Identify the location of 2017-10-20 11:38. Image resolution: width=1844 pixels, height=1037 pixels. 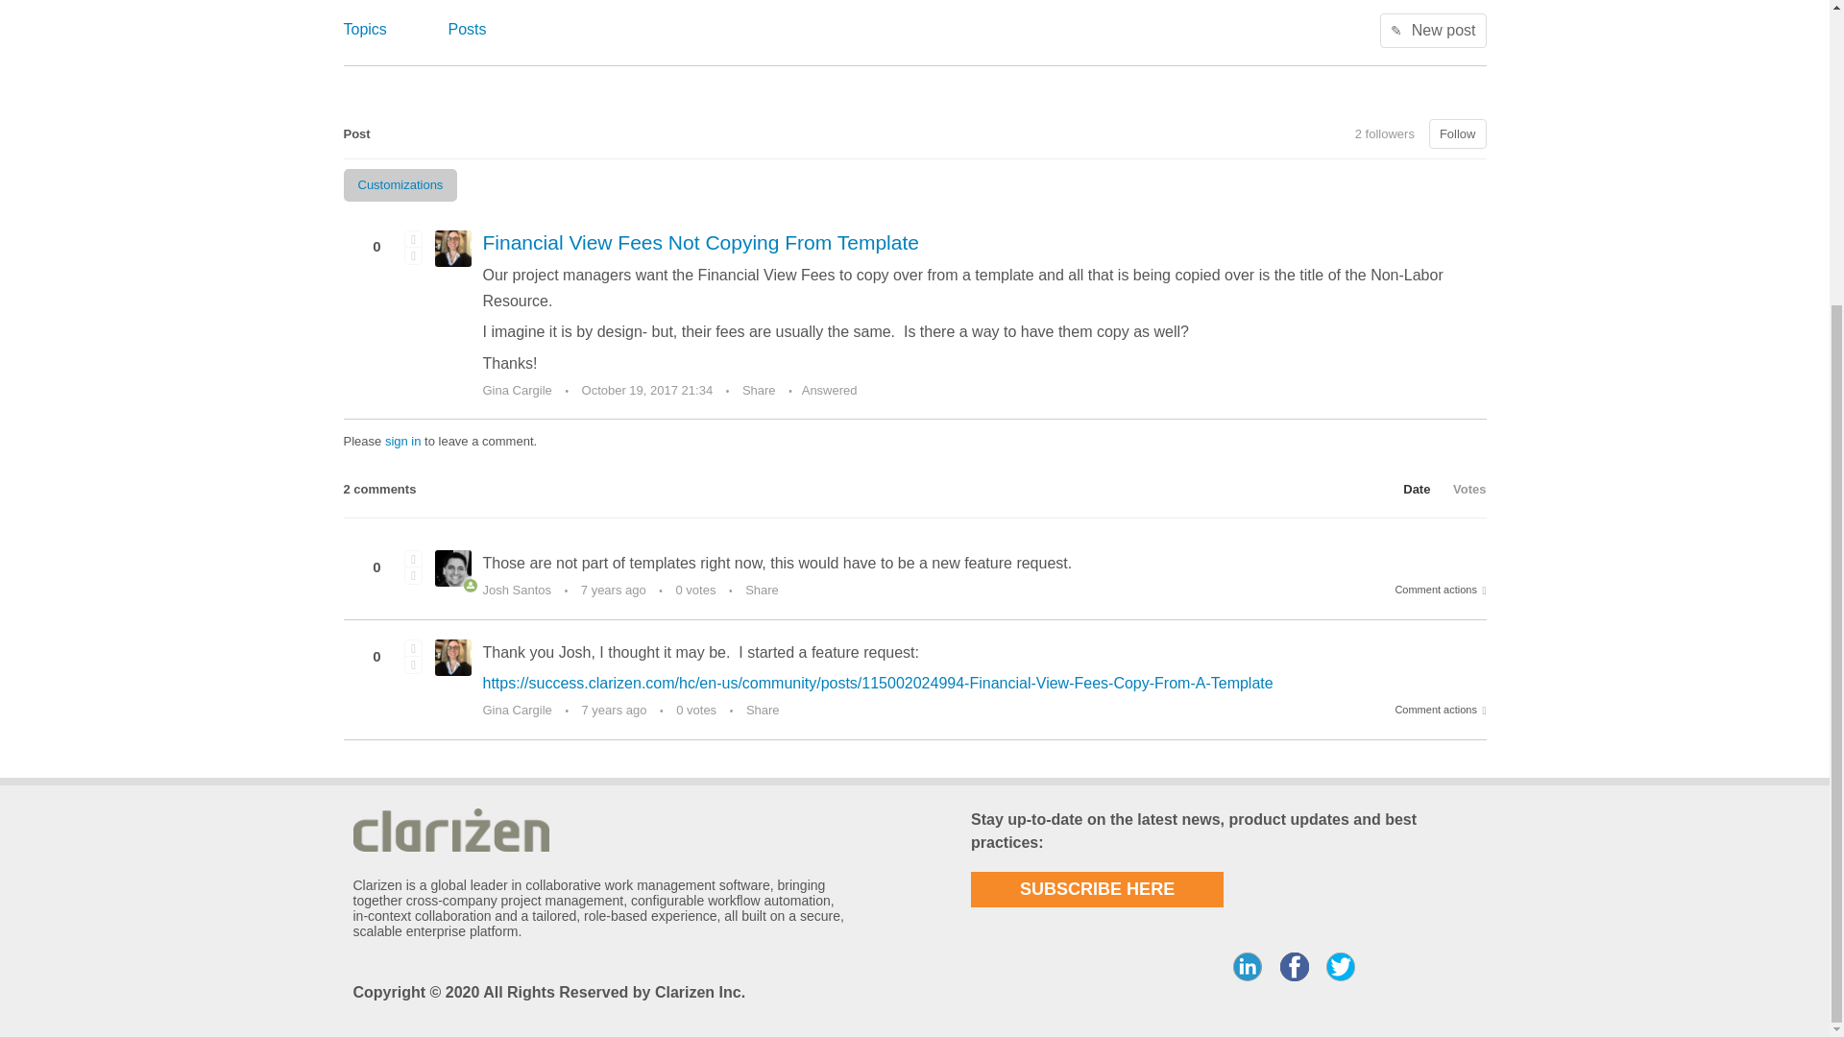
(613, 590).